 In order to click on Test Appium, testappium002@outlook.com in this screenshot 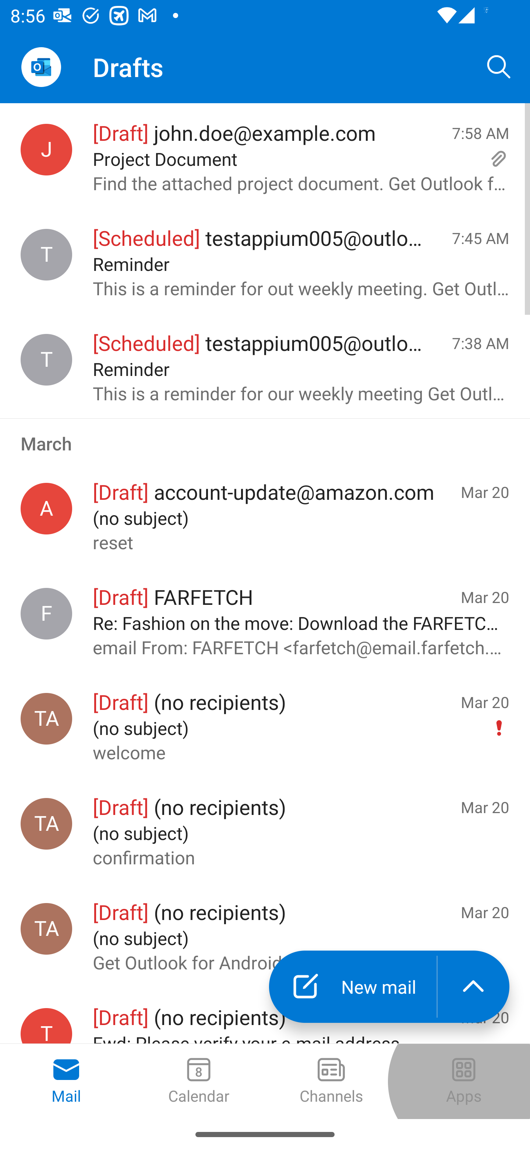, I will do `click(46, 824)`.